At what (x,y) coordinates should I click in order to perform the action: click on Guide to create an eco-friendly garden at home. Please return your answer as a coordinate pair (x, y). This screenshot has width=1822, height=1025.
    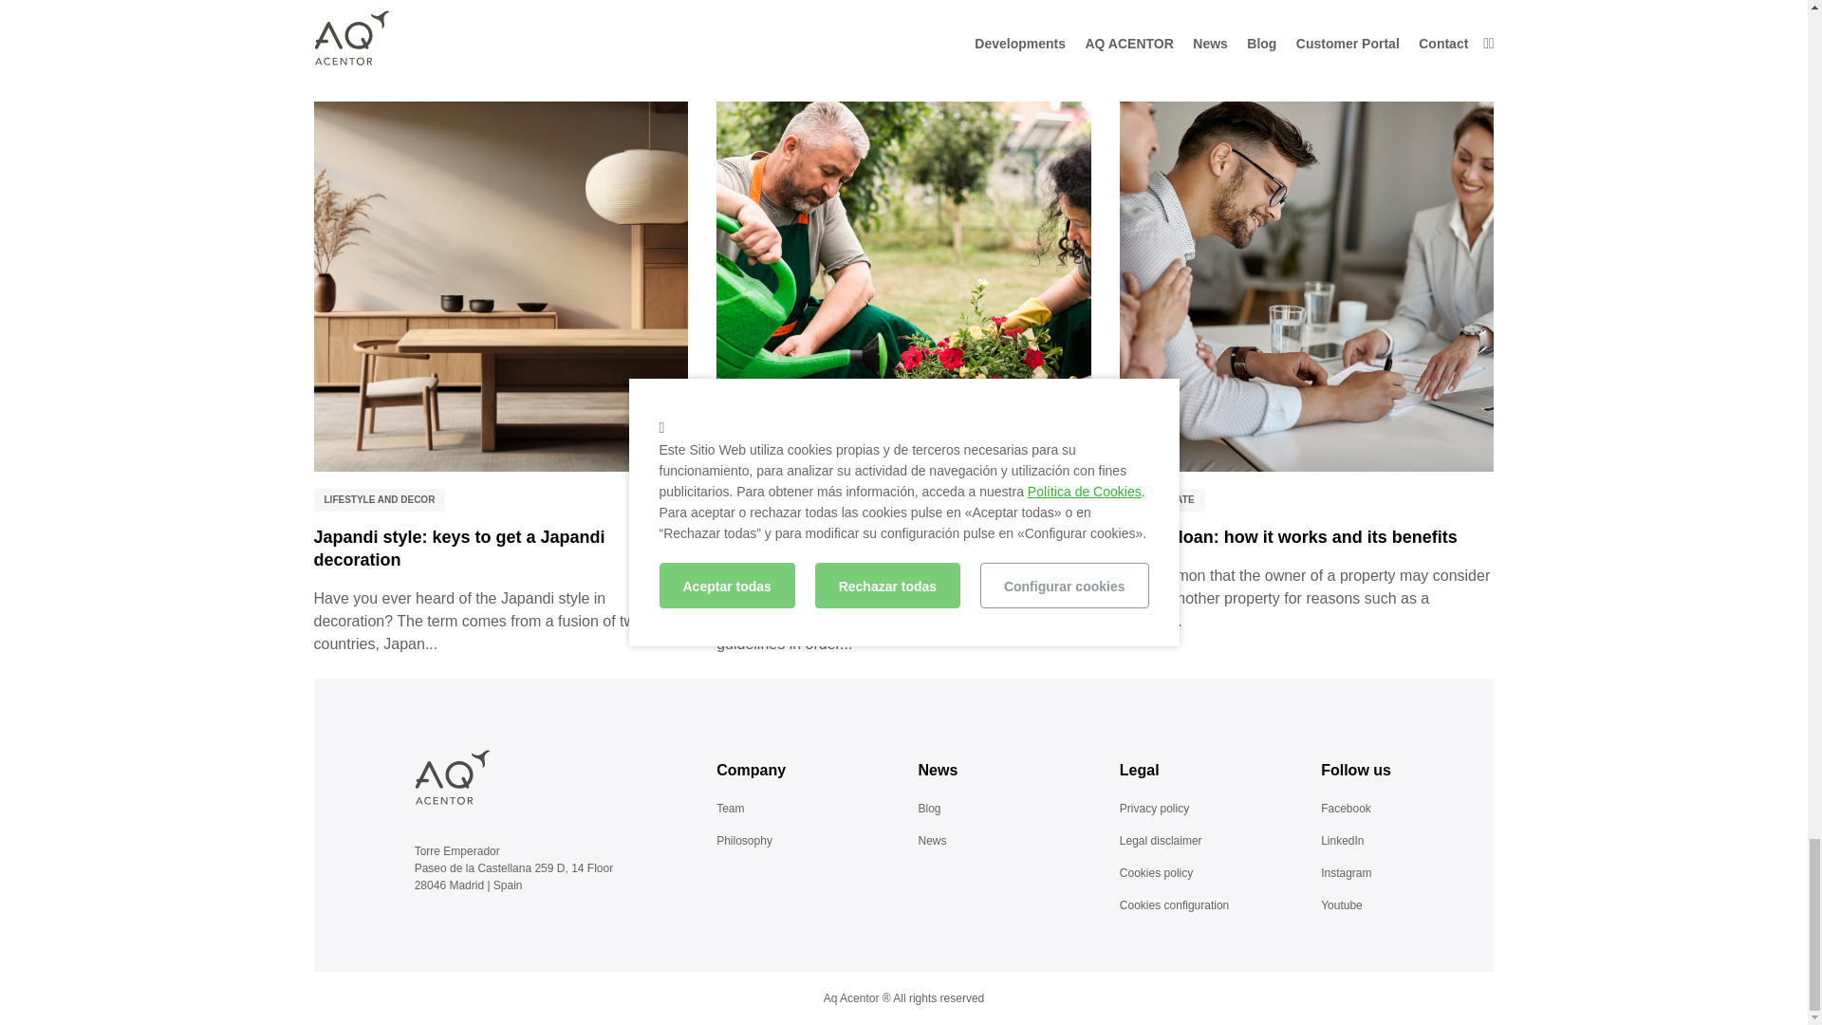
    Looking at the image, I should click on (883, 549).